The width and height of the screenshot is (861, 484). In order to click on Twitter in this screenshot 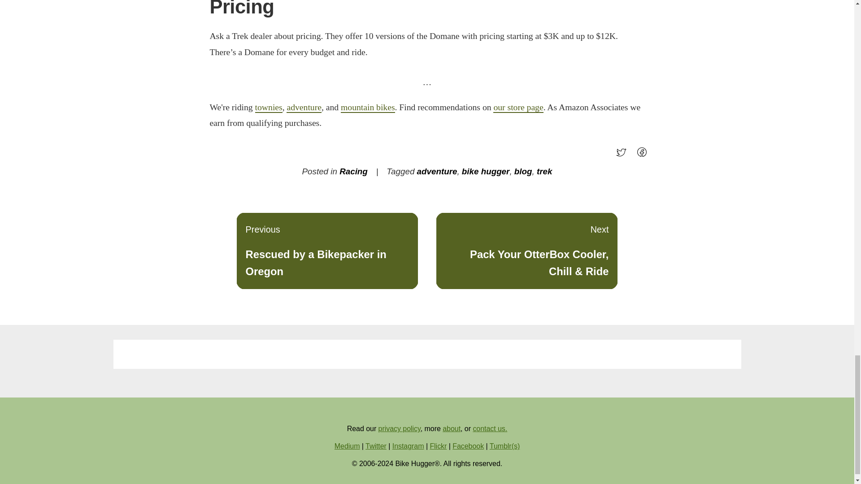, I will do `click(376, 446)`.